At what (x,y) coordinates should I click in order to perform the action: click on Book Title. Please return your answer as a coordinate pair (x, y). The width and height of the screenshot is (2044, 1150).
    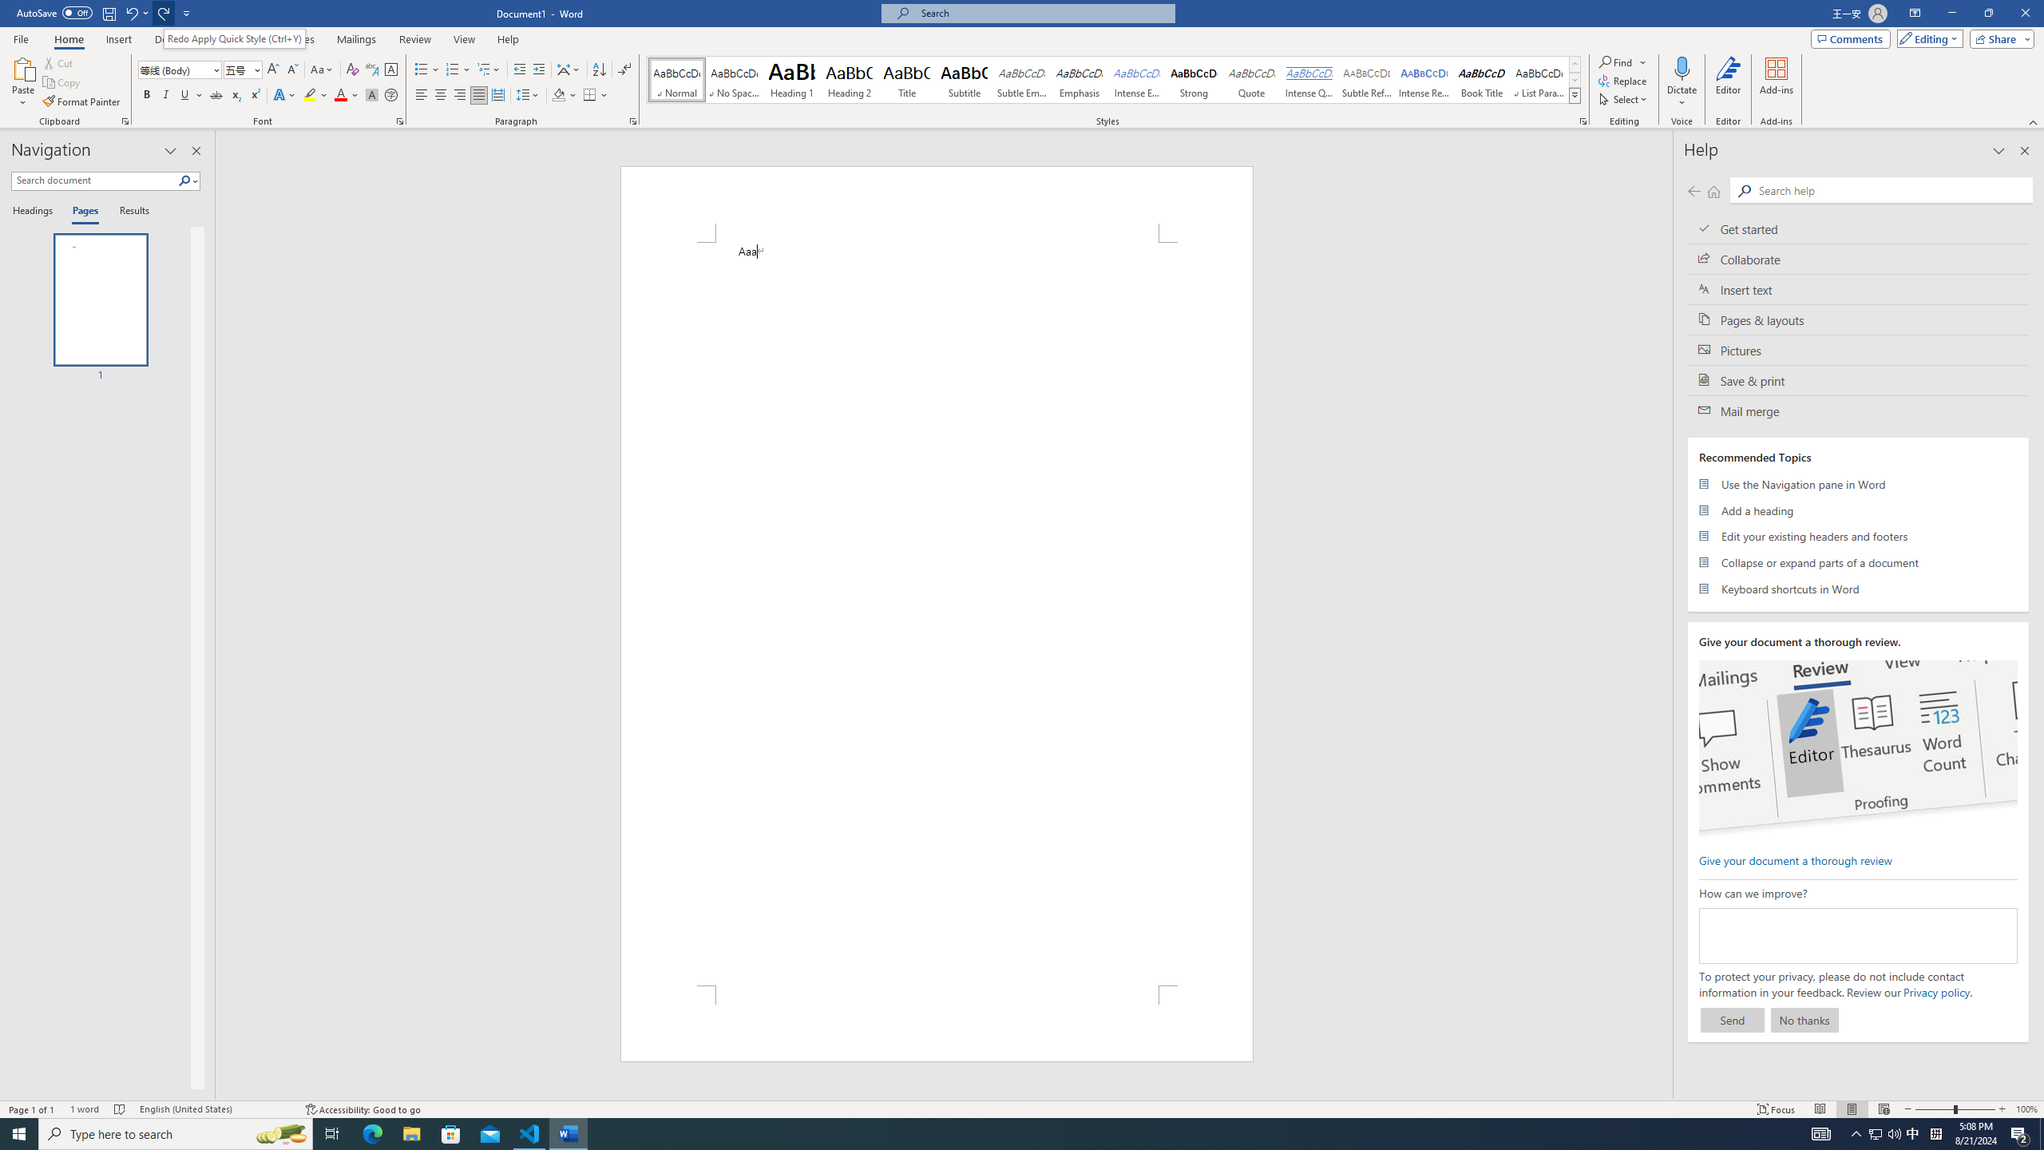
    Looking at the image, I should click on (1482, 80).